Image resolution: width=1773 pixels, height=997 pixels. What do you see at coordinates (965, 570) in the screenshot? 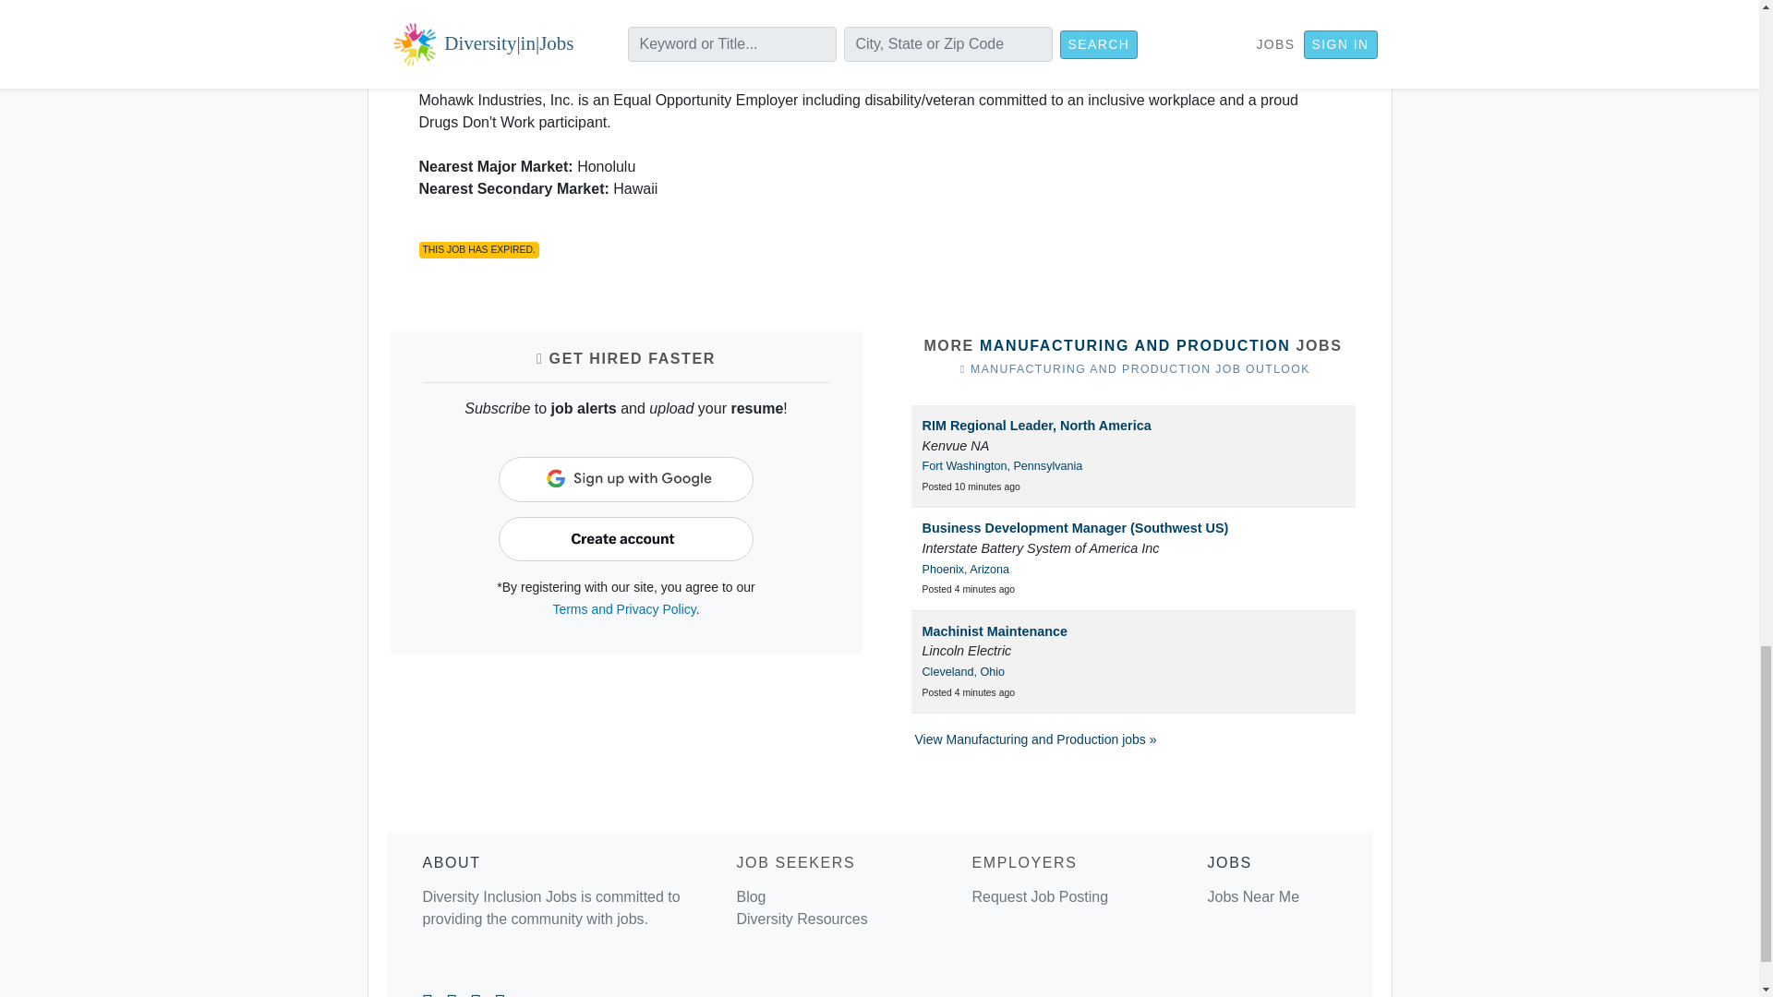
I see `Phoenix, Arizona` at bounding box center [965, 570].